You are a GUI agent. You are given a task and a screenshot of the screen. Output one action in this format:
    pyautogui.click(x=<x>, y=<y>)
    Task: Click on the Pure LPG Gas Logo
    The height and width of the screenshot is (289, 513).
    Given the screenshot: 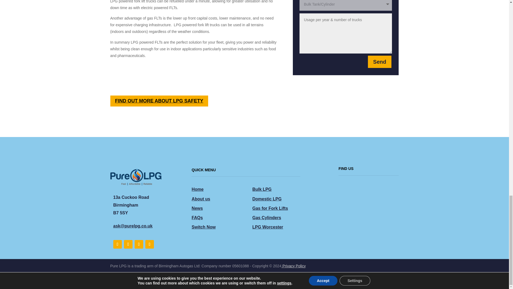 What is the action you would take?
    pyautogui.click(x=135, y=176)
    